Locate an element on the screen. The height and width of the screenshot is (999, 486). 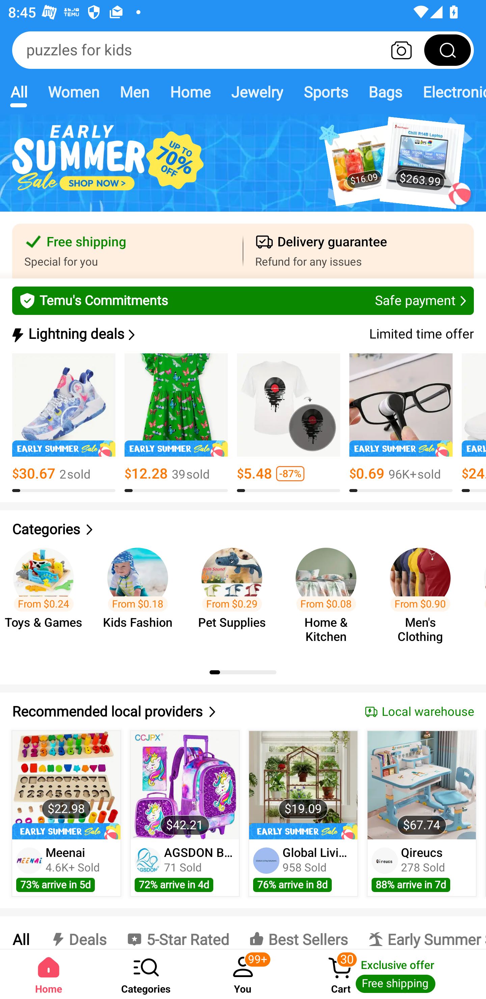
$0.69 96K+￼sold 8.0 is located at coordinates (401, 423).